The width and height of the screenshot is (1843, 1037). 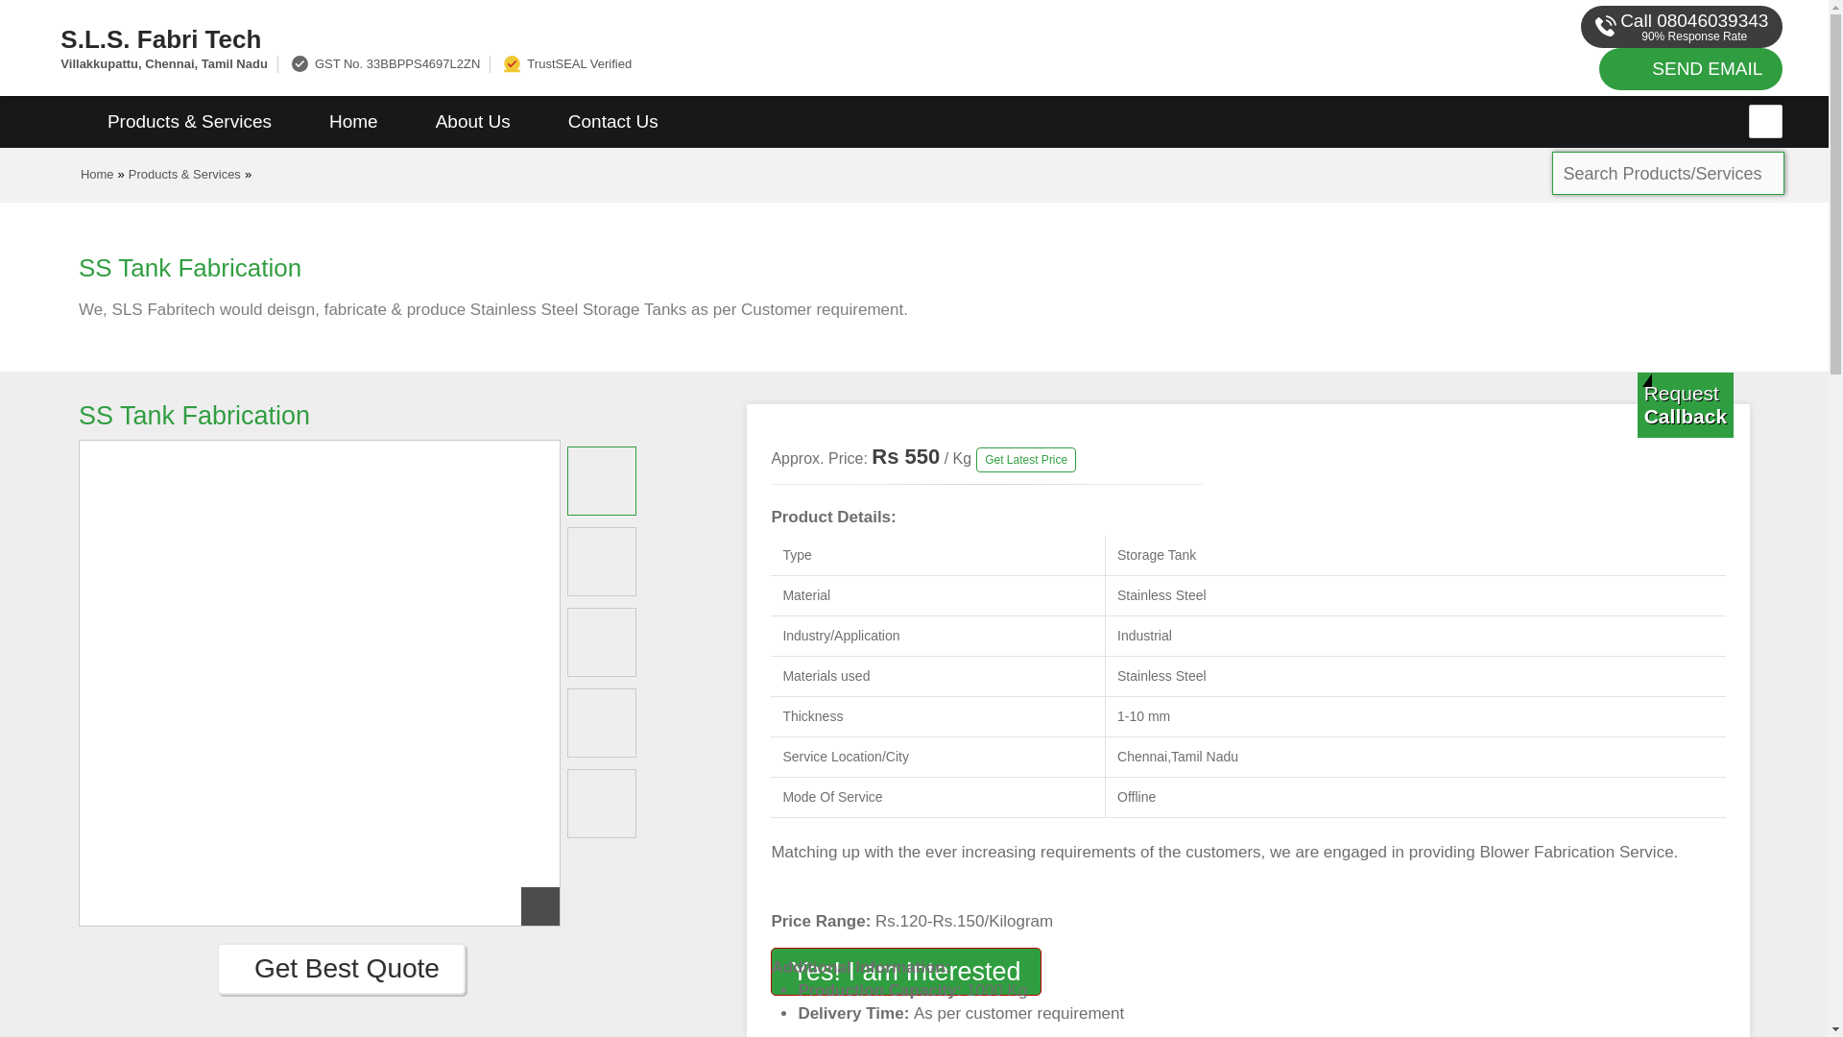 I want to click on Home, so click(x=98, y=174).